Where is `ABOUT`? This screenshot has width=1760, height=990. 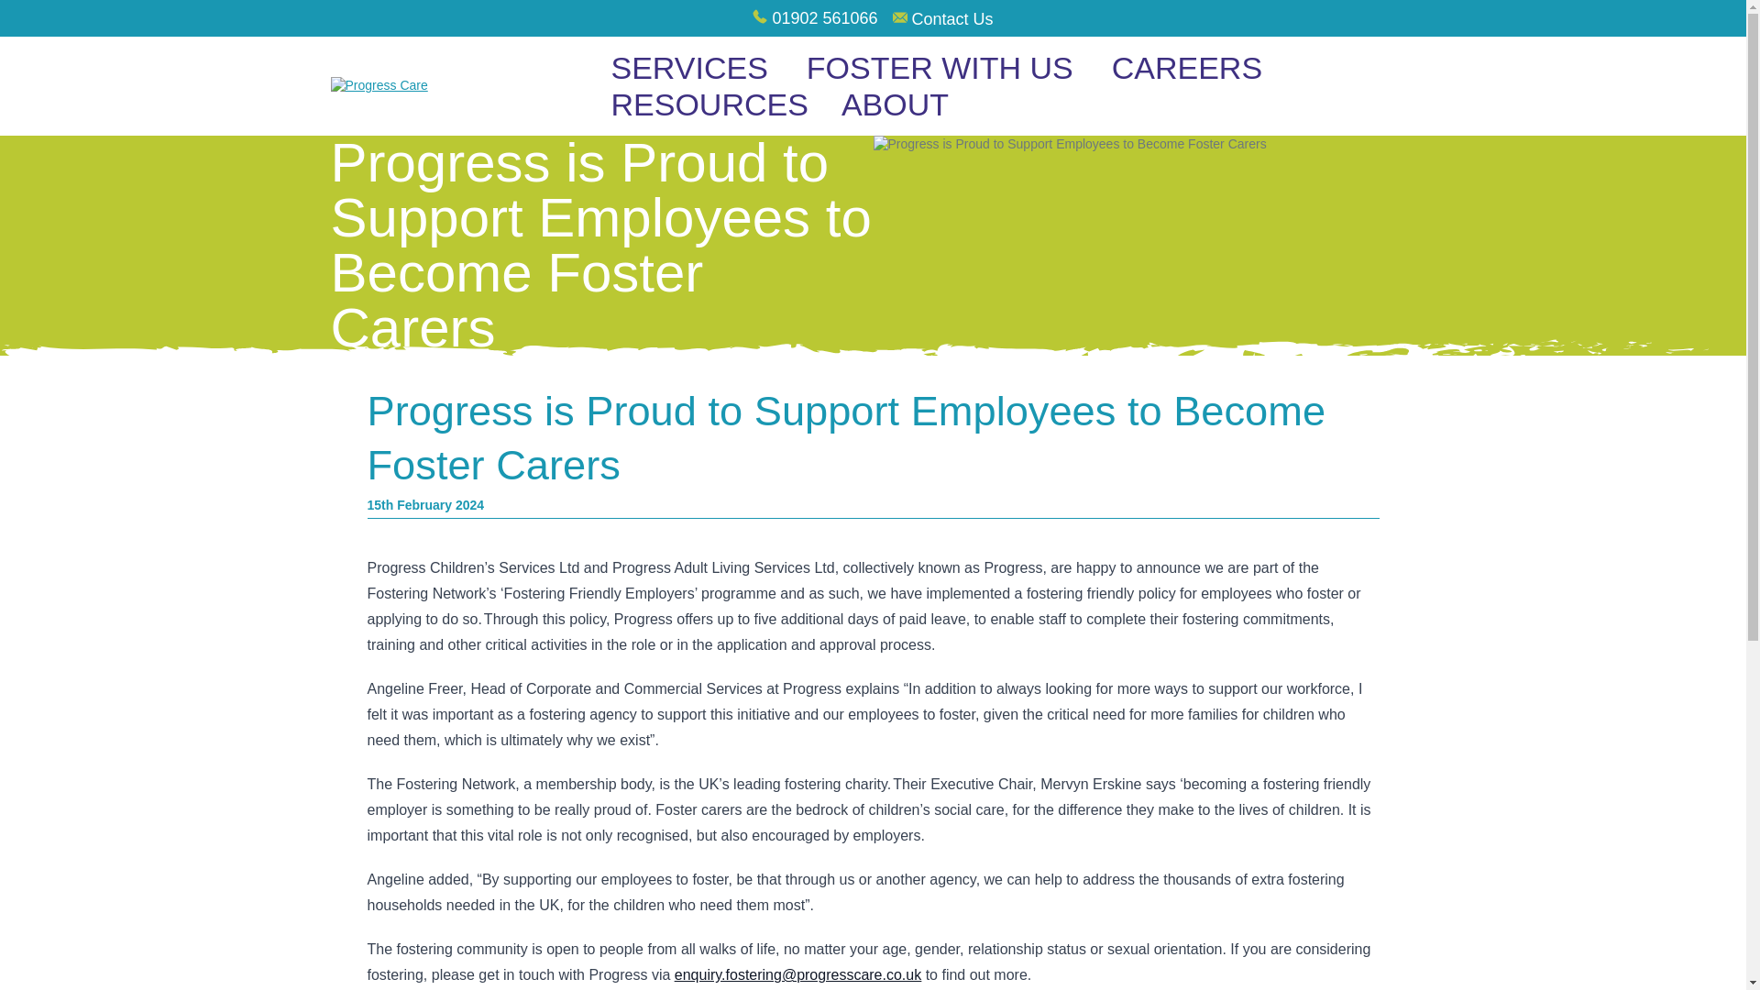 ABOUT is located at coordinates (897, 104).